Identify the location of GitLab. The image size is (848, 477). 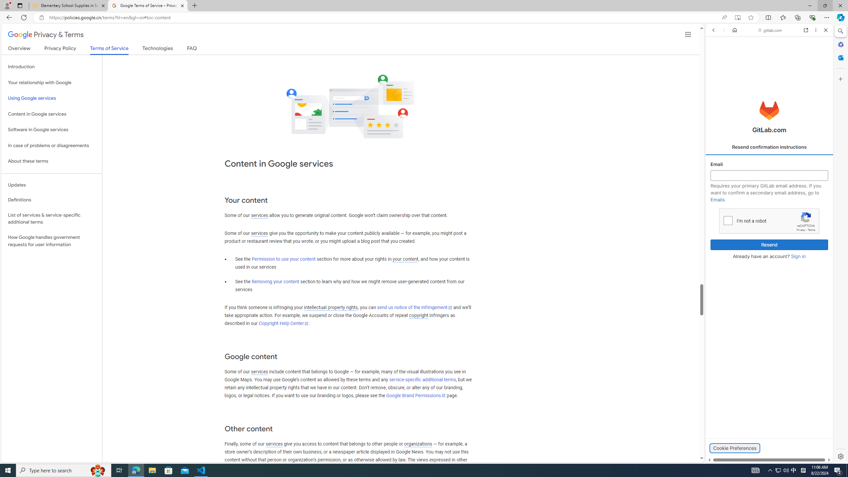
(744, 463).